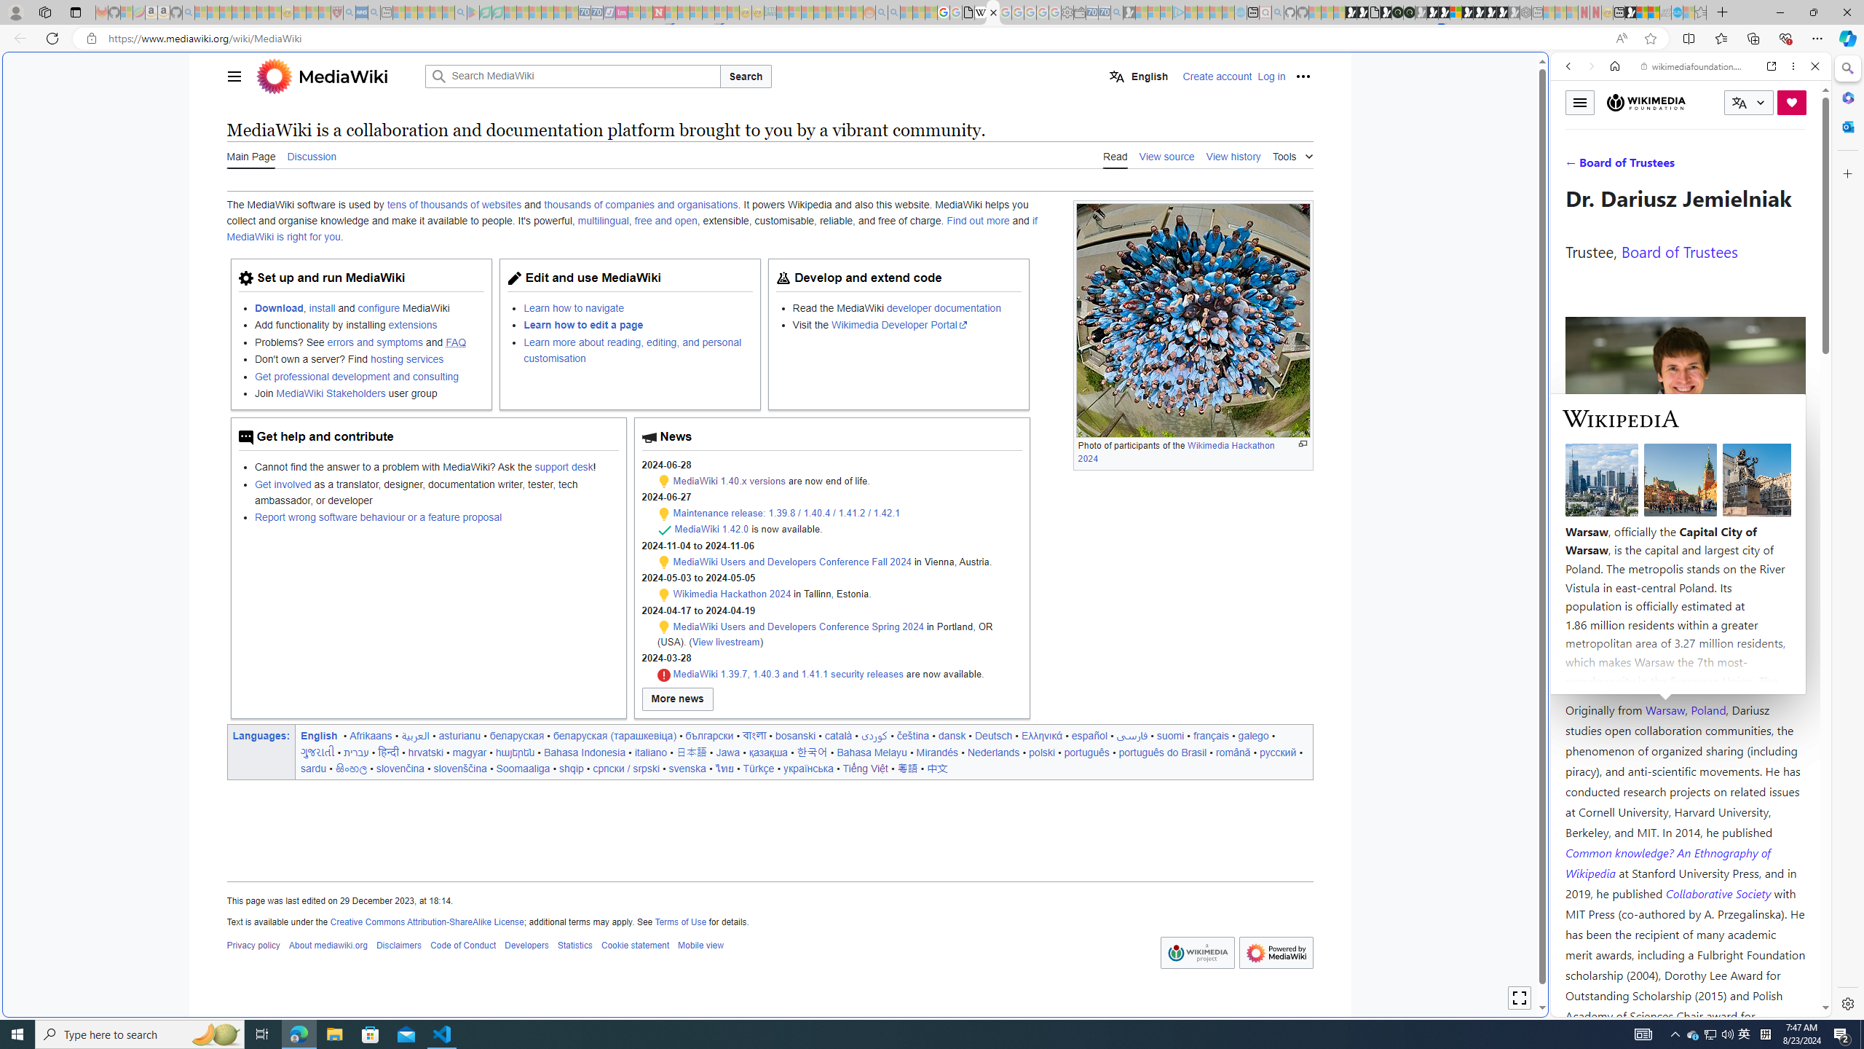 The image size is (1864, 1049). Describe the element at coordinates (899, 325) in the screenshot. I see `Wikimedia Developer Portal` at that location.